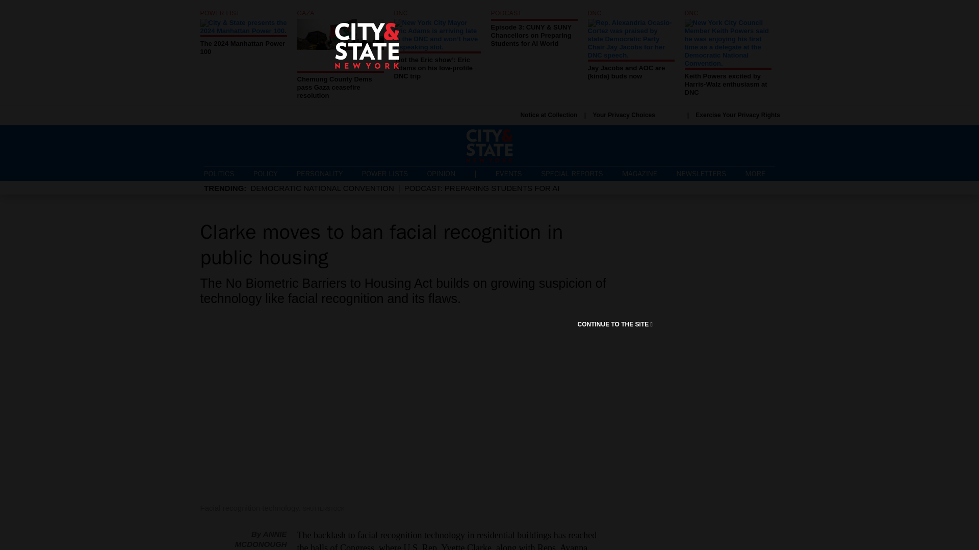 Image resolution: width=979 pixels, height=550 pixels. I want to click on Your Privacy Choices, so click(219, 173).